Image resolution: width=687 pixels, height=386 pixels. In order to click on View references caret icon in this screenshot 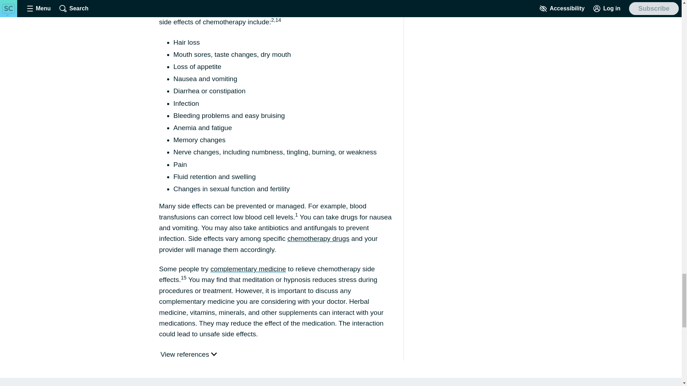, I will do `click(188, 355)`.